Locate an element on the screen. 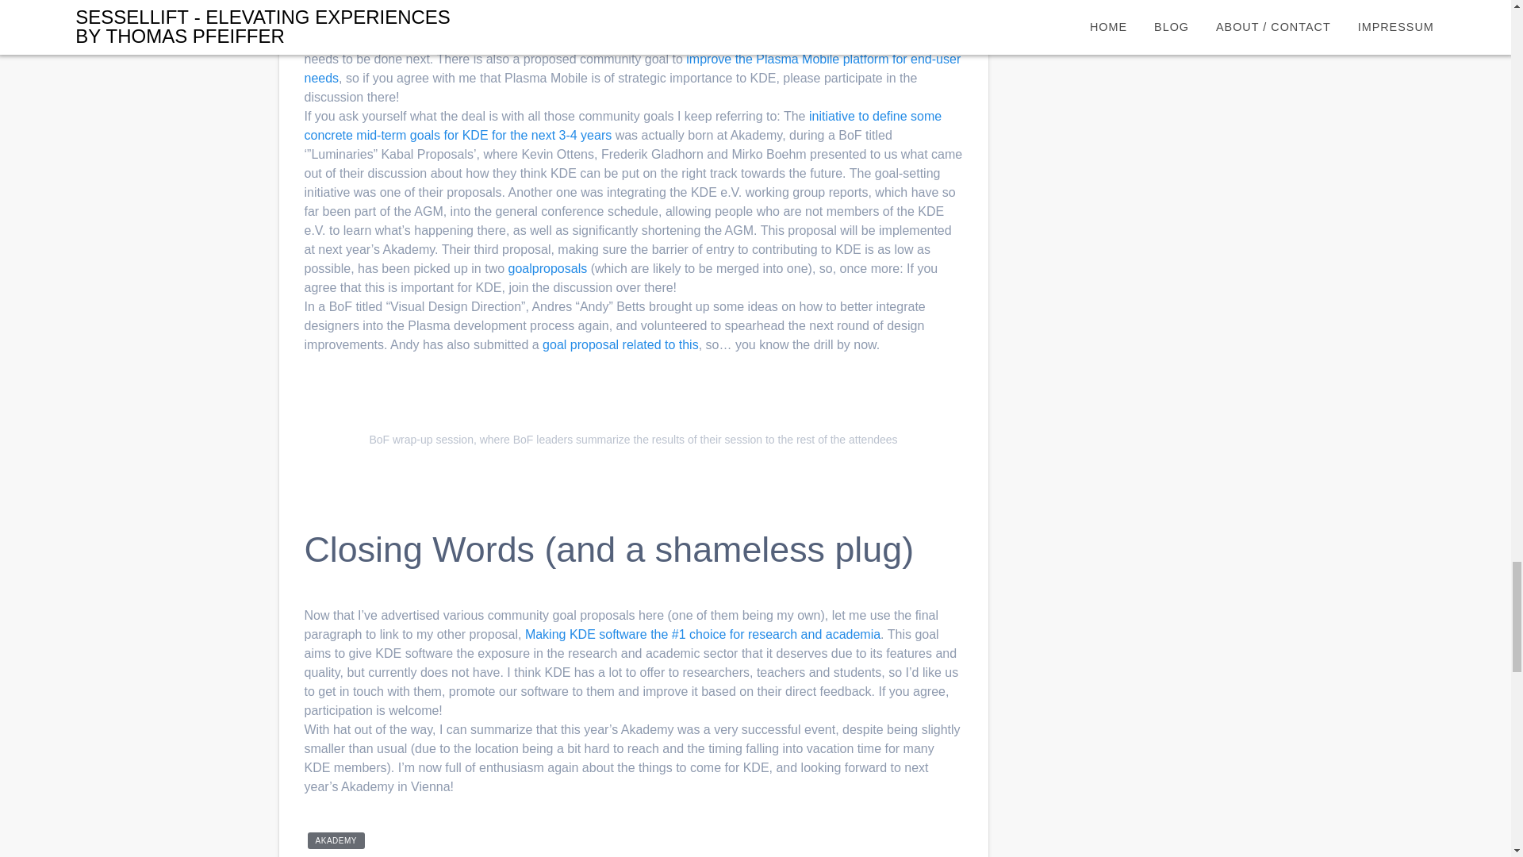  AKADEMY is located at coordinates (336, 840).